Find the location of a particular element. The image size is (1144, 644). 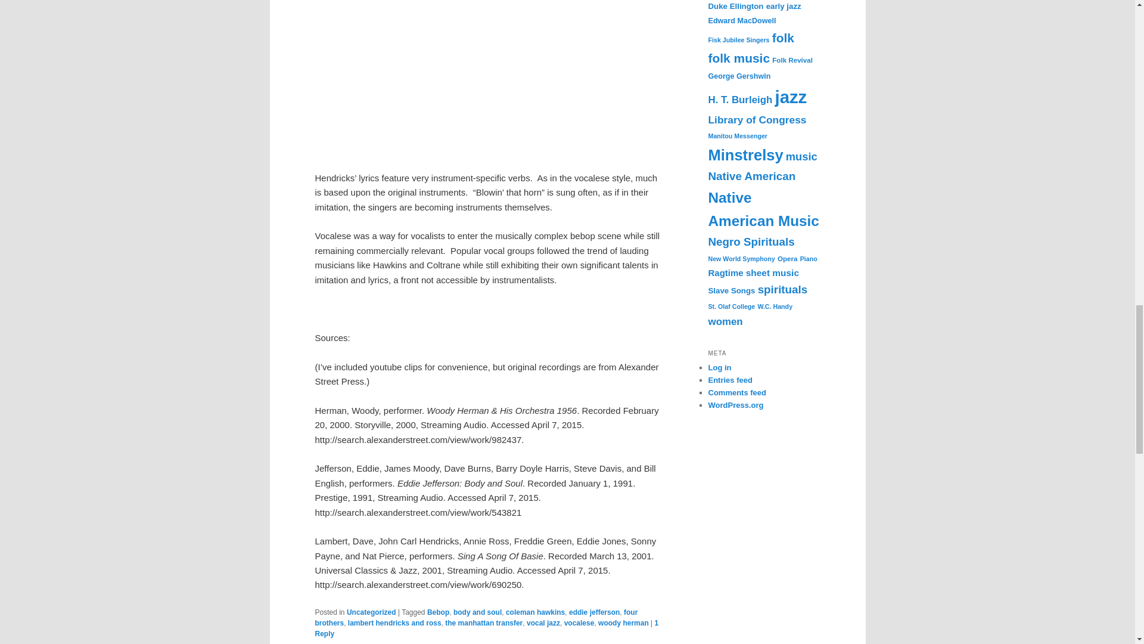

Bebop is located at coordinates (438, 612).